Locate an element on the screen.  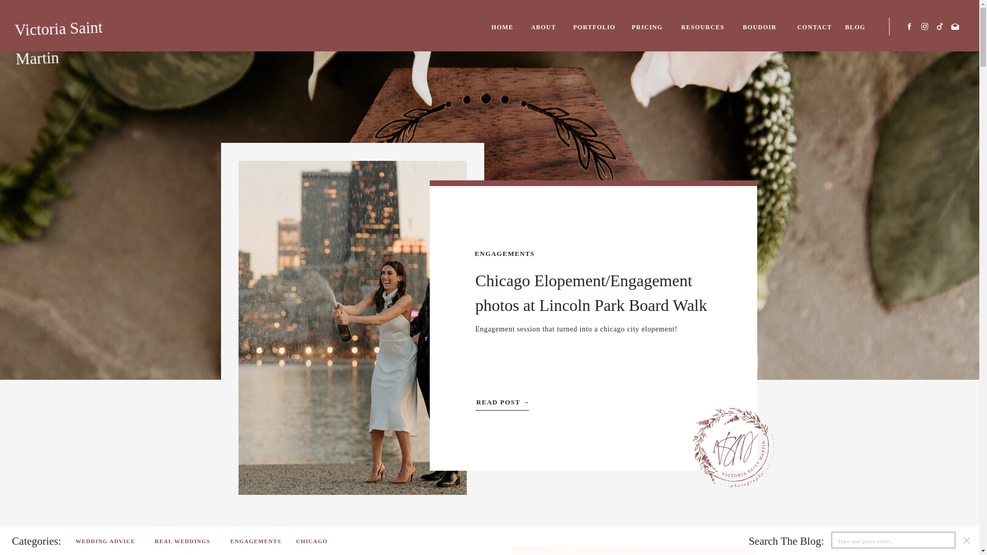
BOUDOIR is located at coordinates (763, 27).